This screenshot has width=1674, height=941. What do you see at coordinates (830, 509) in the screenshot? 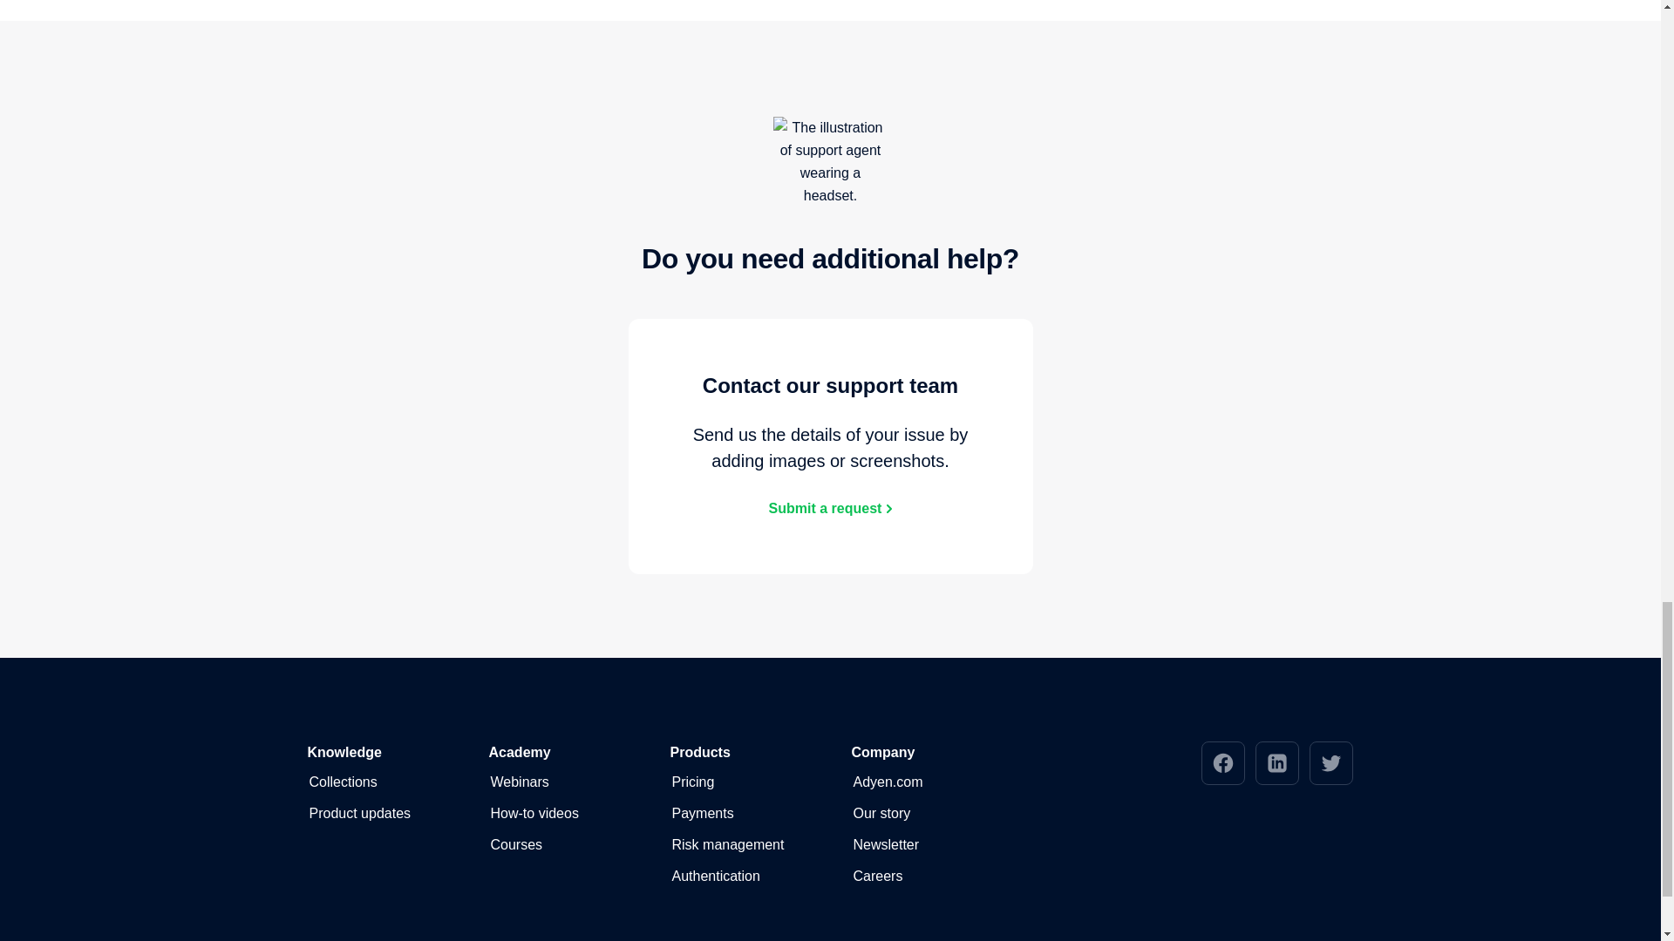
I see `Submit a request` at bounding box center [830, 509].